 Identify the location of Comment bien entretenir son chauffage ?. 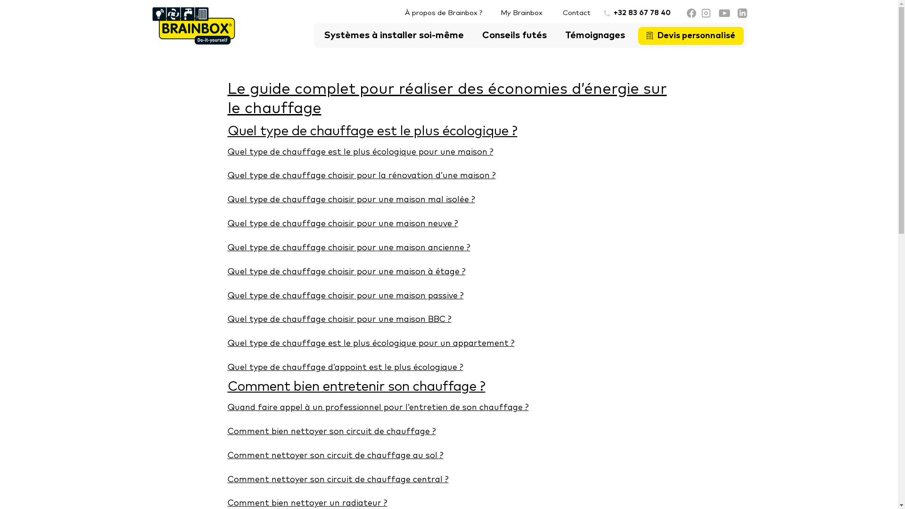
(356, 387).